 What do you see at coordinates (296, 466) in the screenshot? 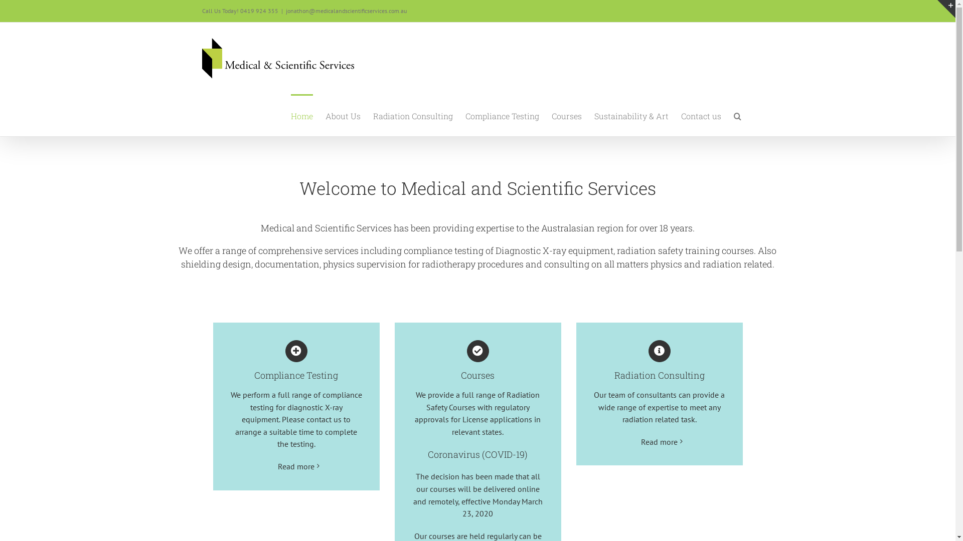
I see `Read more` at bounding box center [296, 466].